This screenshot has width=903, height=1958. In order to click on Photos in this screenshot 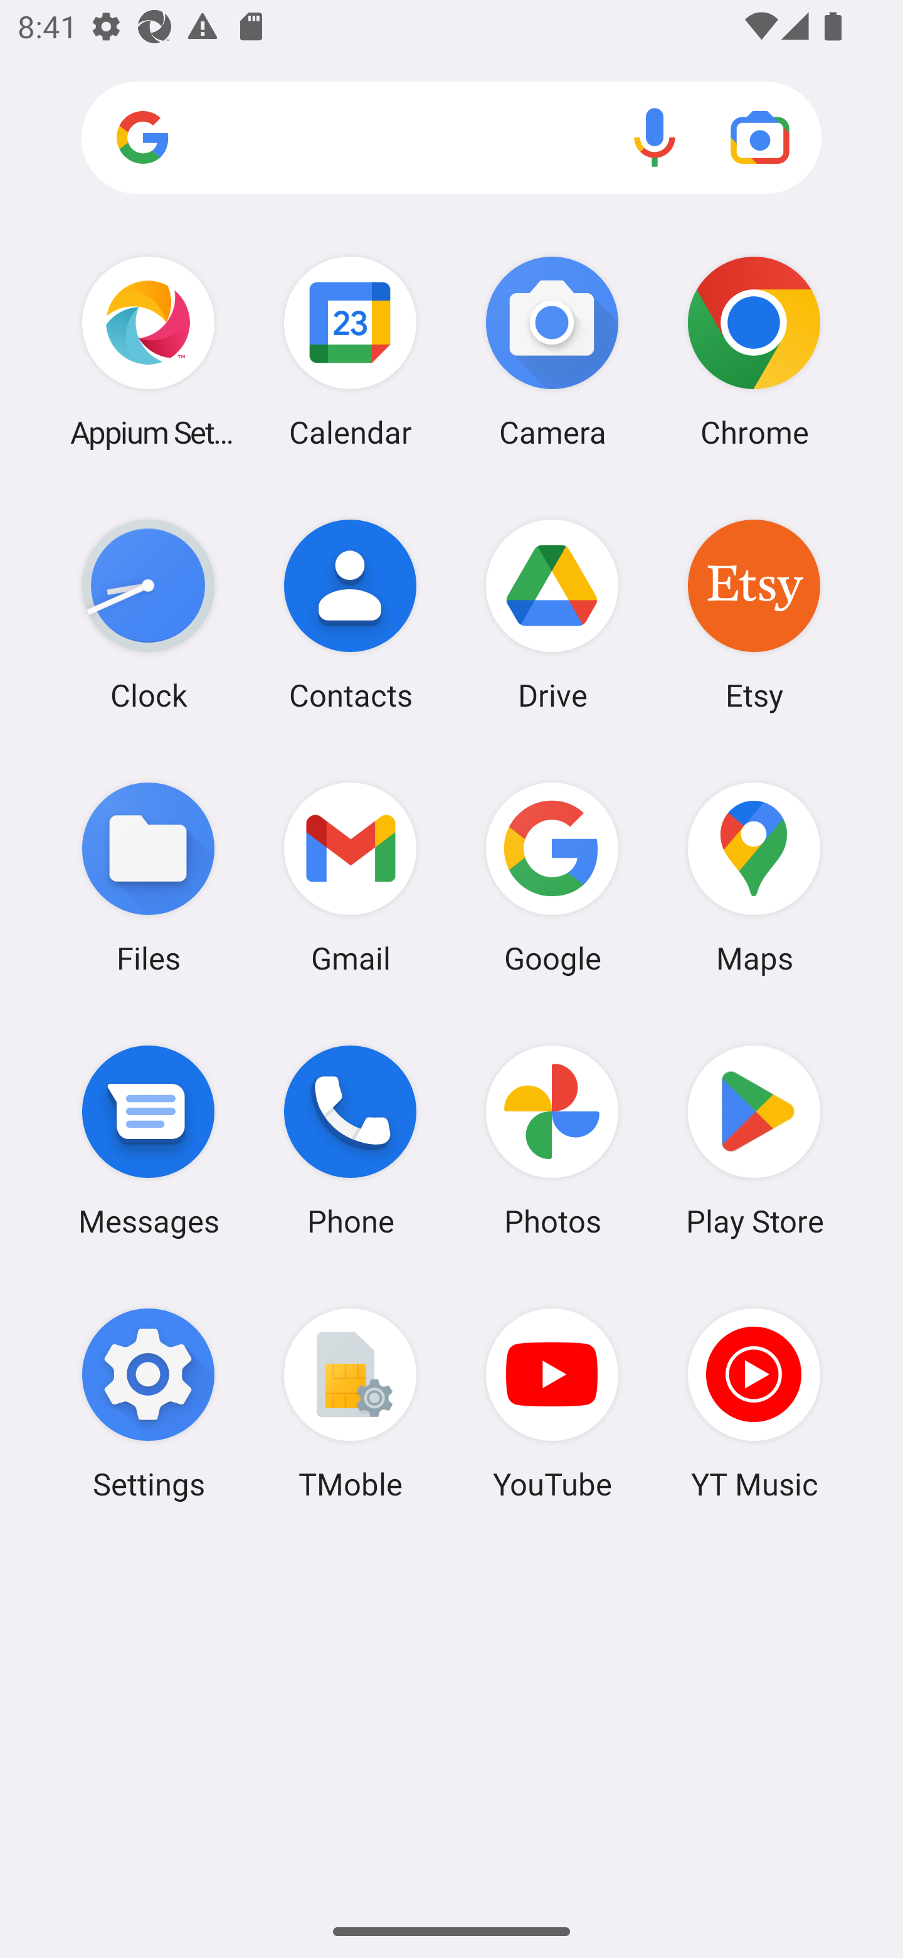, I will do `click(552, 1140)`.